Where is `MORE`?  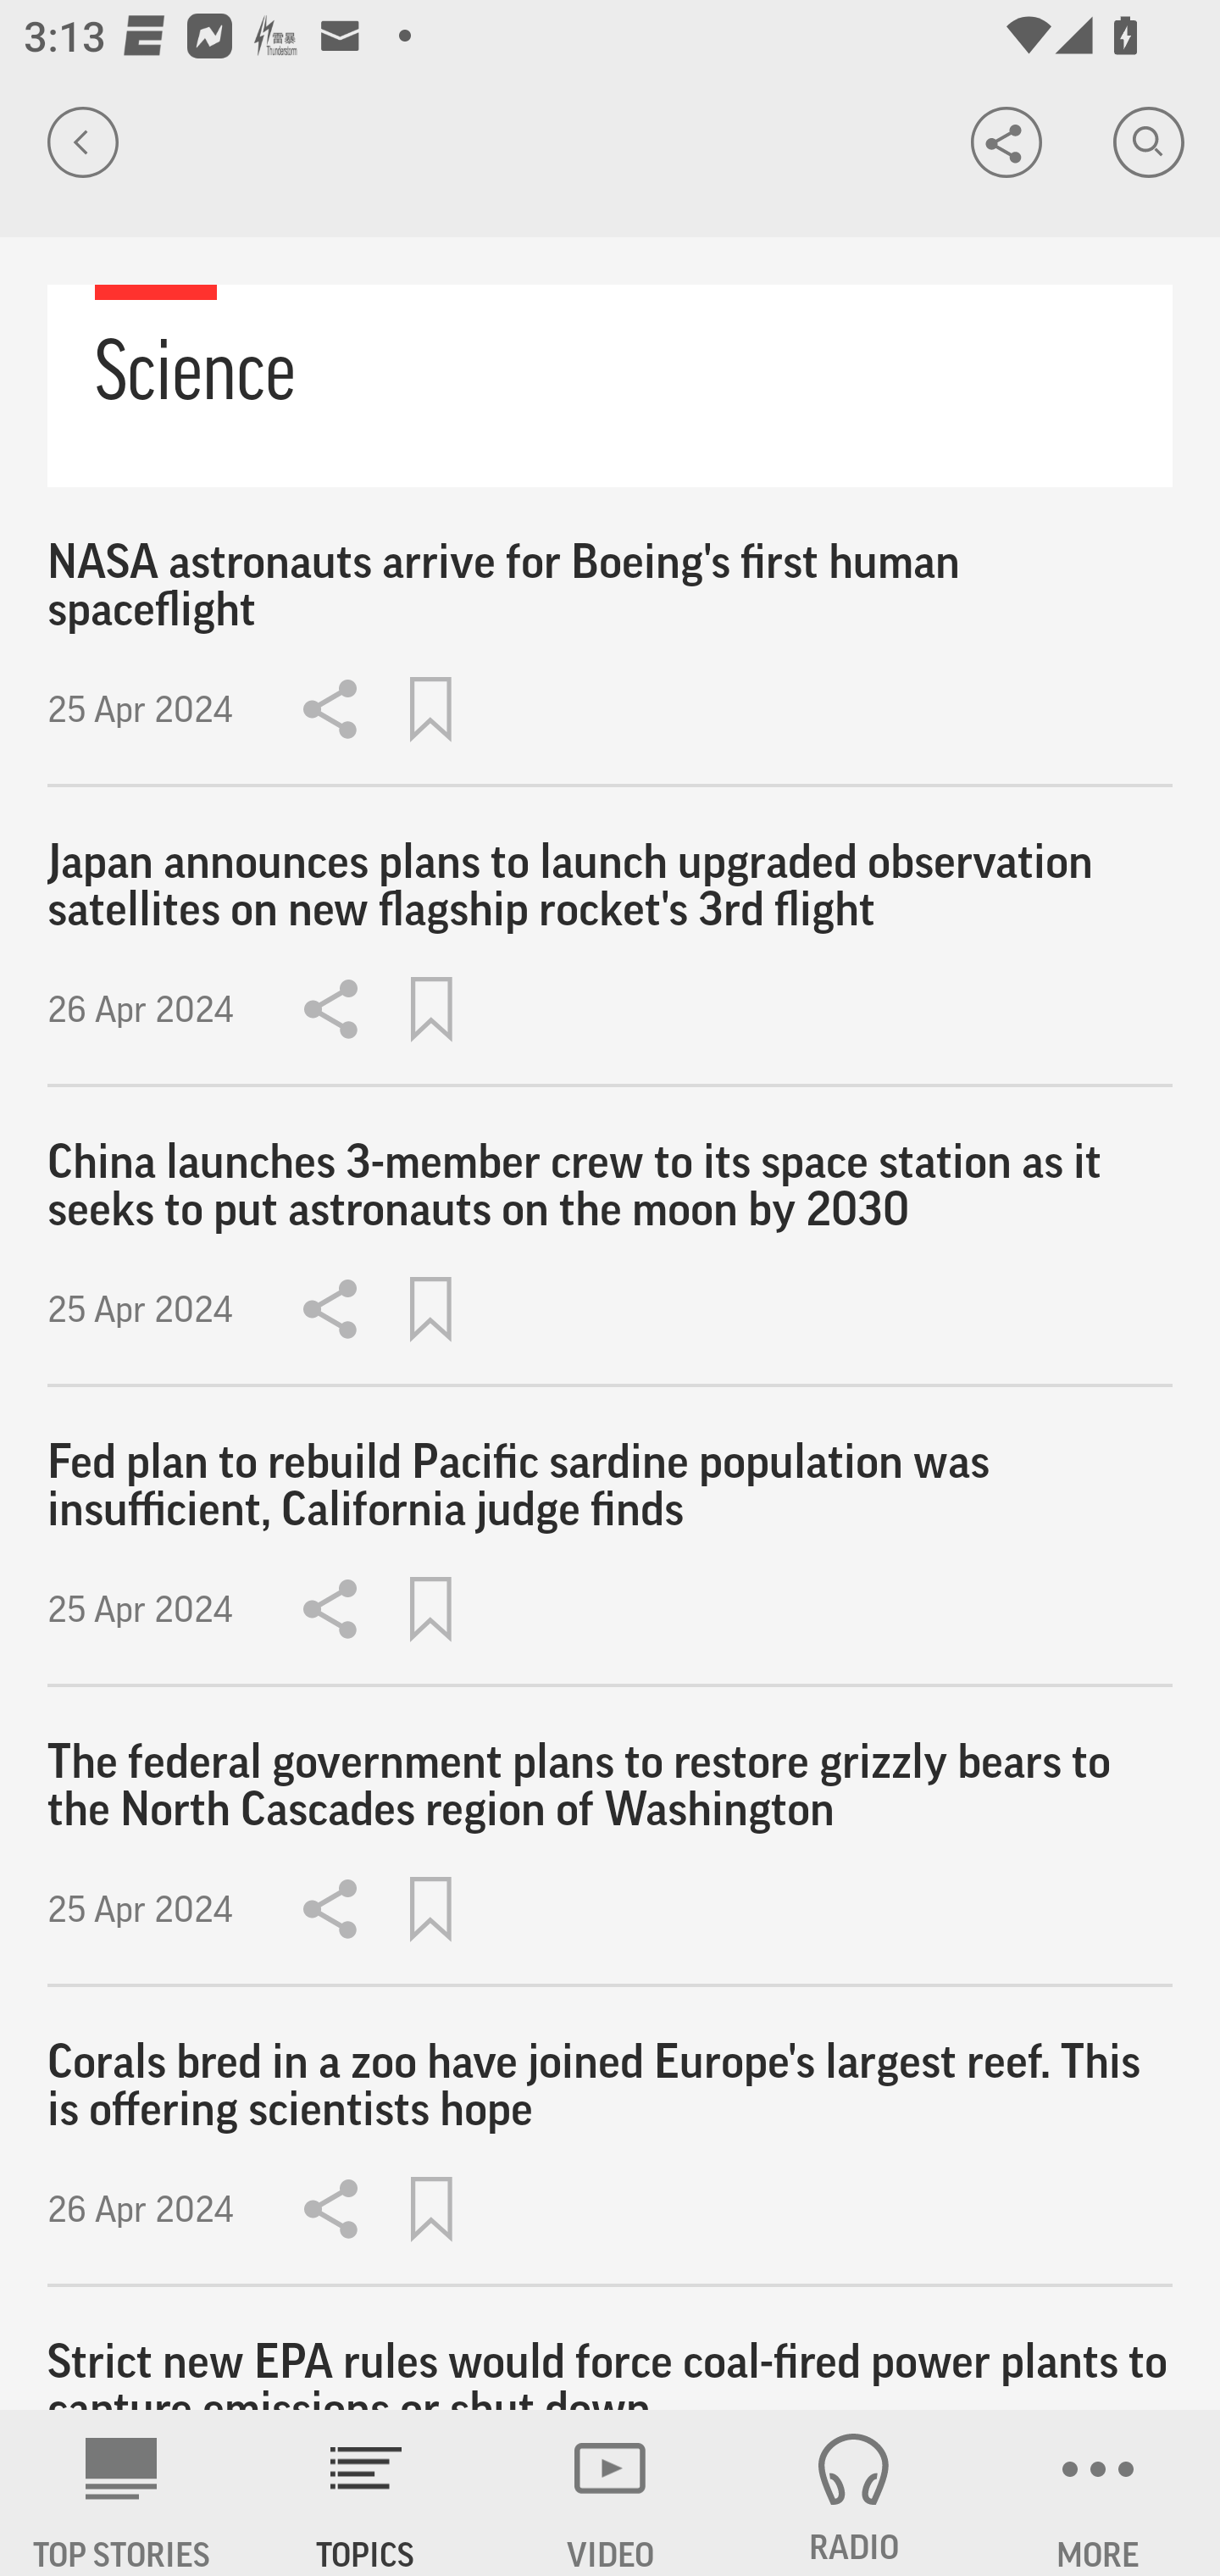 MORE is located at coordinates (1098, 2493).